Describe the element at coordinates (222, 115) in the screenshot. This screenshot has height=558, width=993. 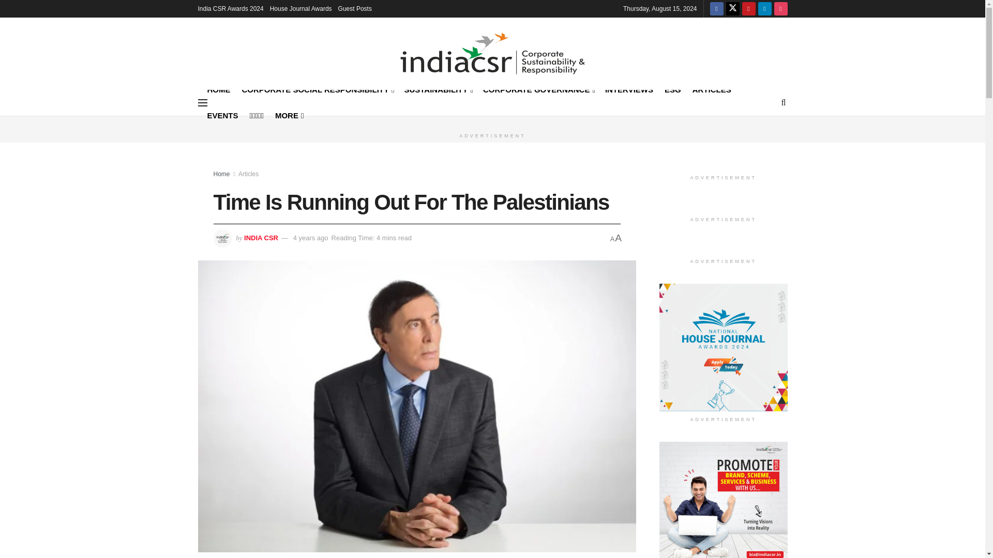
I see `EVENTS` at that location.